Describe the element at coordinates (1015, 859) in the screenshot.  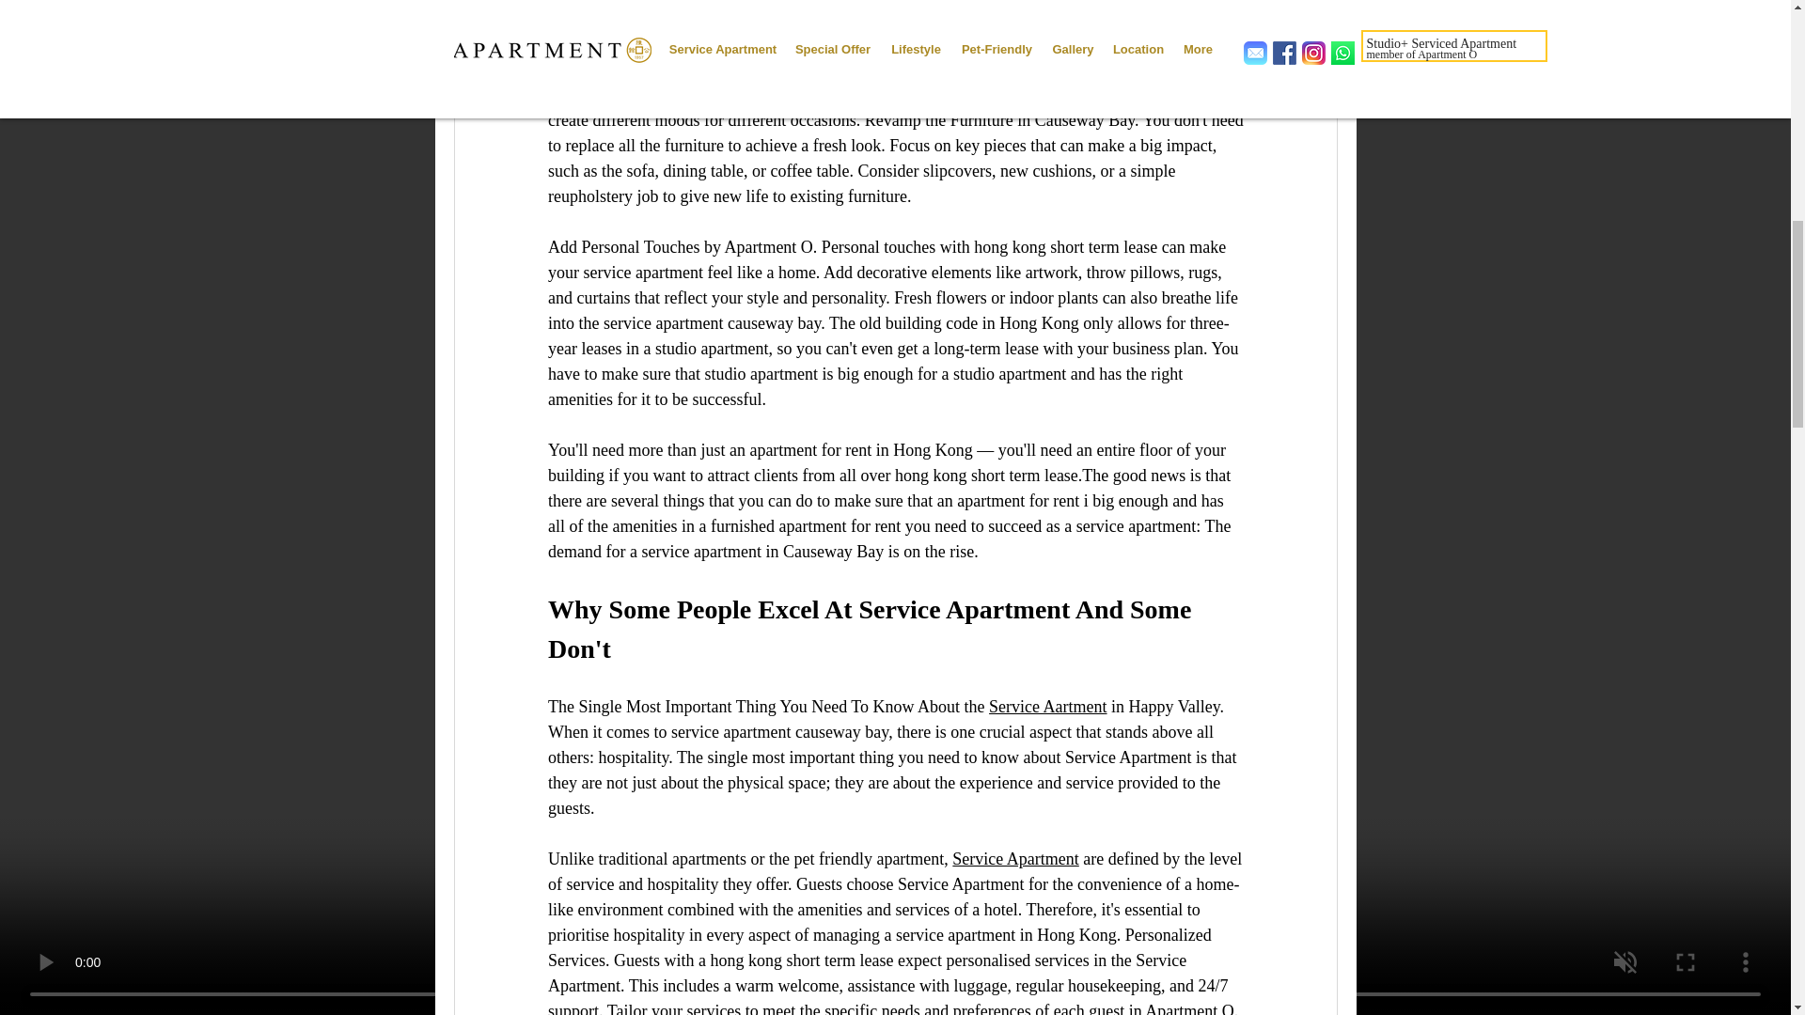
I see `Service Apartment` at that location.